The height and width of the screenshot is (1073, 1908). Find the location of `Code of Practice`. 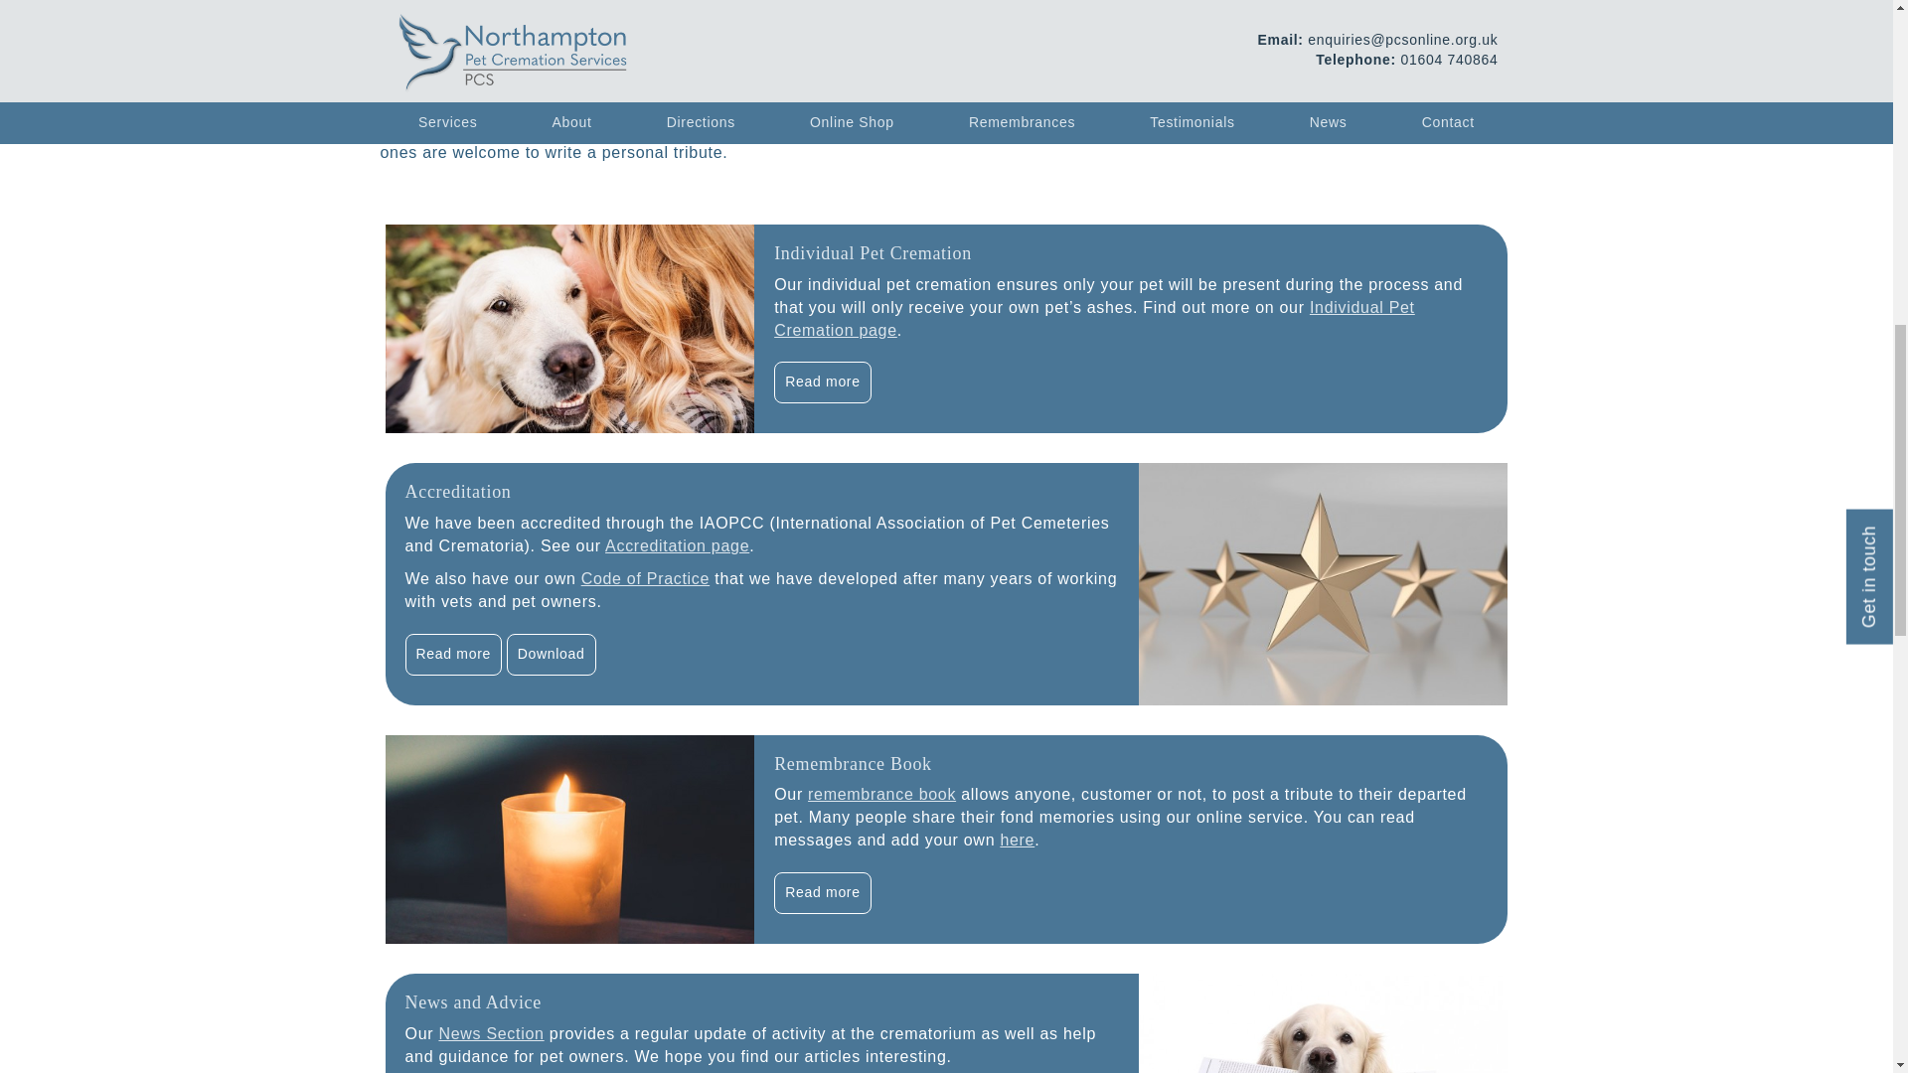

Code of Practice is located at coordinates (646, 578).